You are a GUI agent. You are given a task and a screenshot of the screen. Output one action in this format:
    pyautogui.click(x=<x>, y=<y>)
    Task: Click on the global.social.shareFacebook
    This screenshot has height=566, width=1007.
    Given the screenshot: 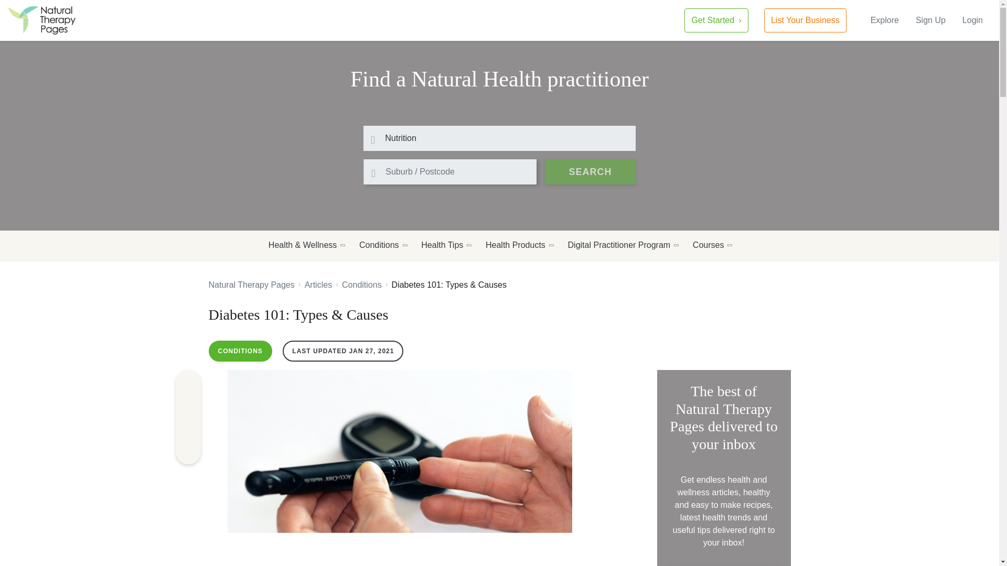 What is the action you would take?
    pyautogui.click(x=188, y=383)
    